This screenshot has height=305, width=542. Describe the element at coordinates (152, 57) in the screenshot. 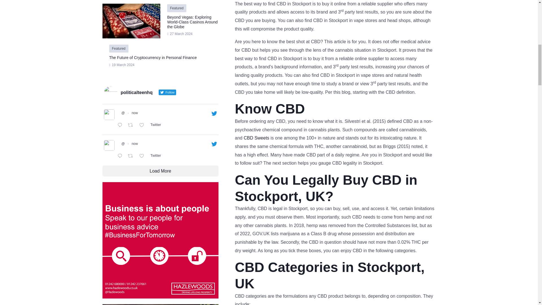

I see `The Future of Cryptocurrency in Personal Finance` at that location.